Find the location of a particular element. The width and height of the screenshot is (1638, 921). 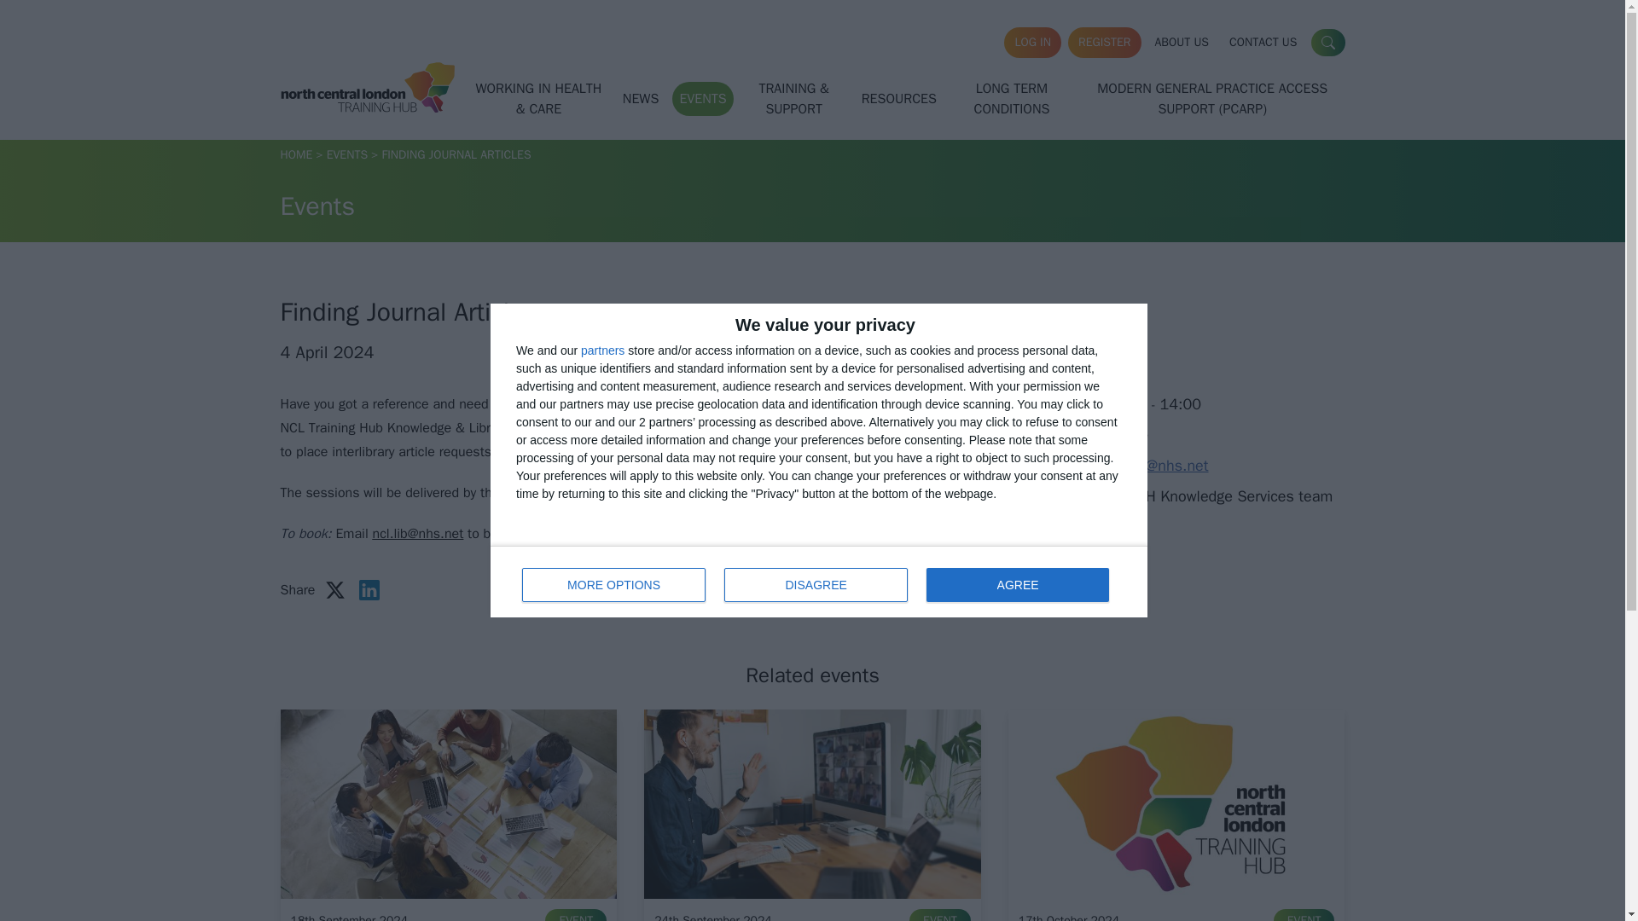

ABOUT US is located at coordinates (1182, 43).